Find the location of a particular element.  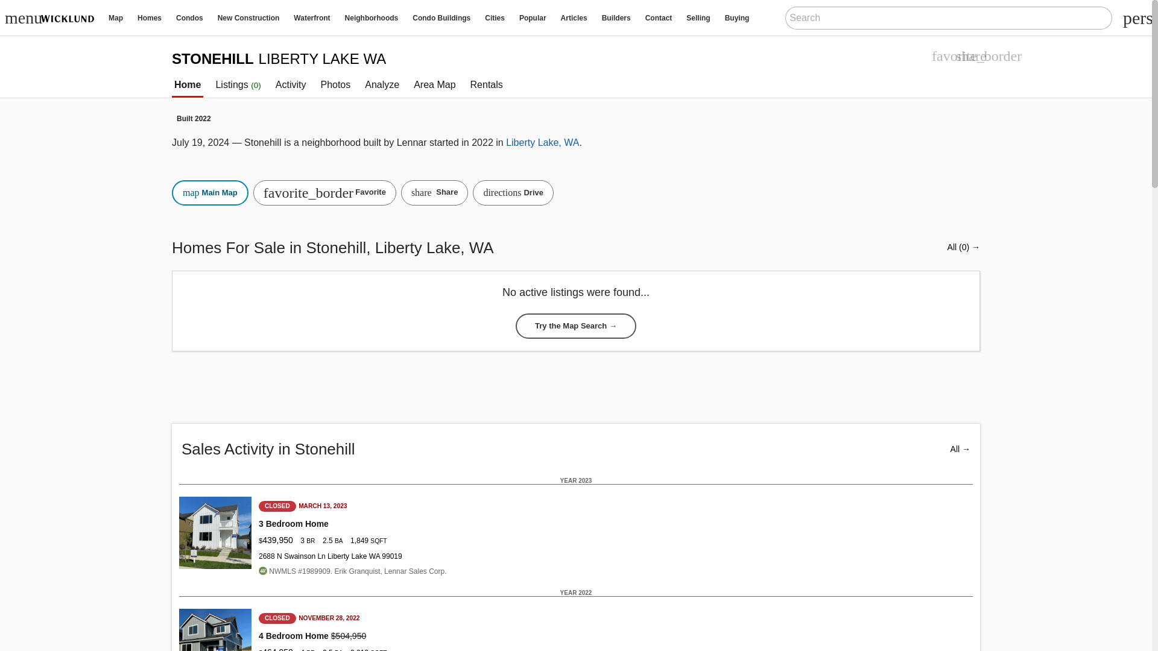

Map is located at coordinates (116, 17).